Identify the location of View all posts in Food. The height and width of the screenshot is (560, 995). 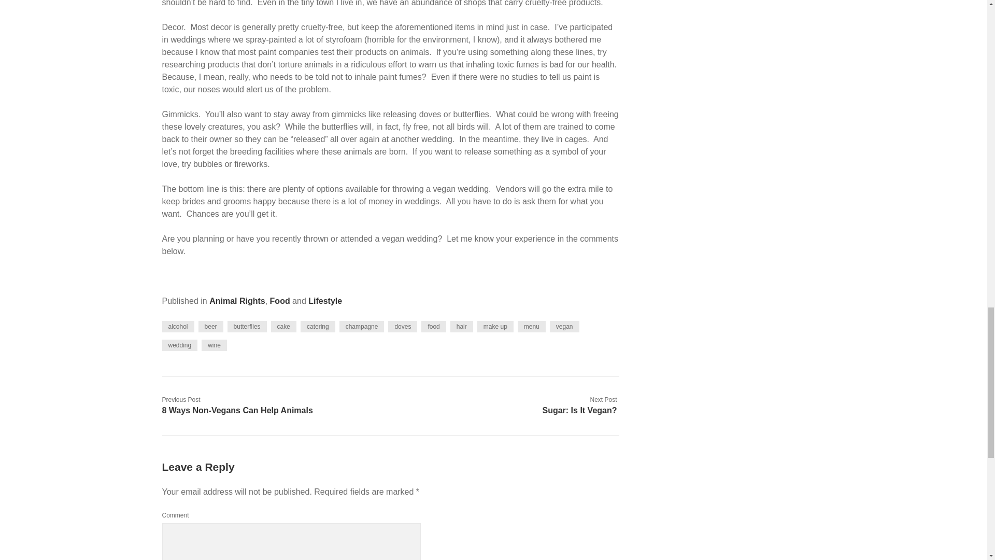
(280, 301).